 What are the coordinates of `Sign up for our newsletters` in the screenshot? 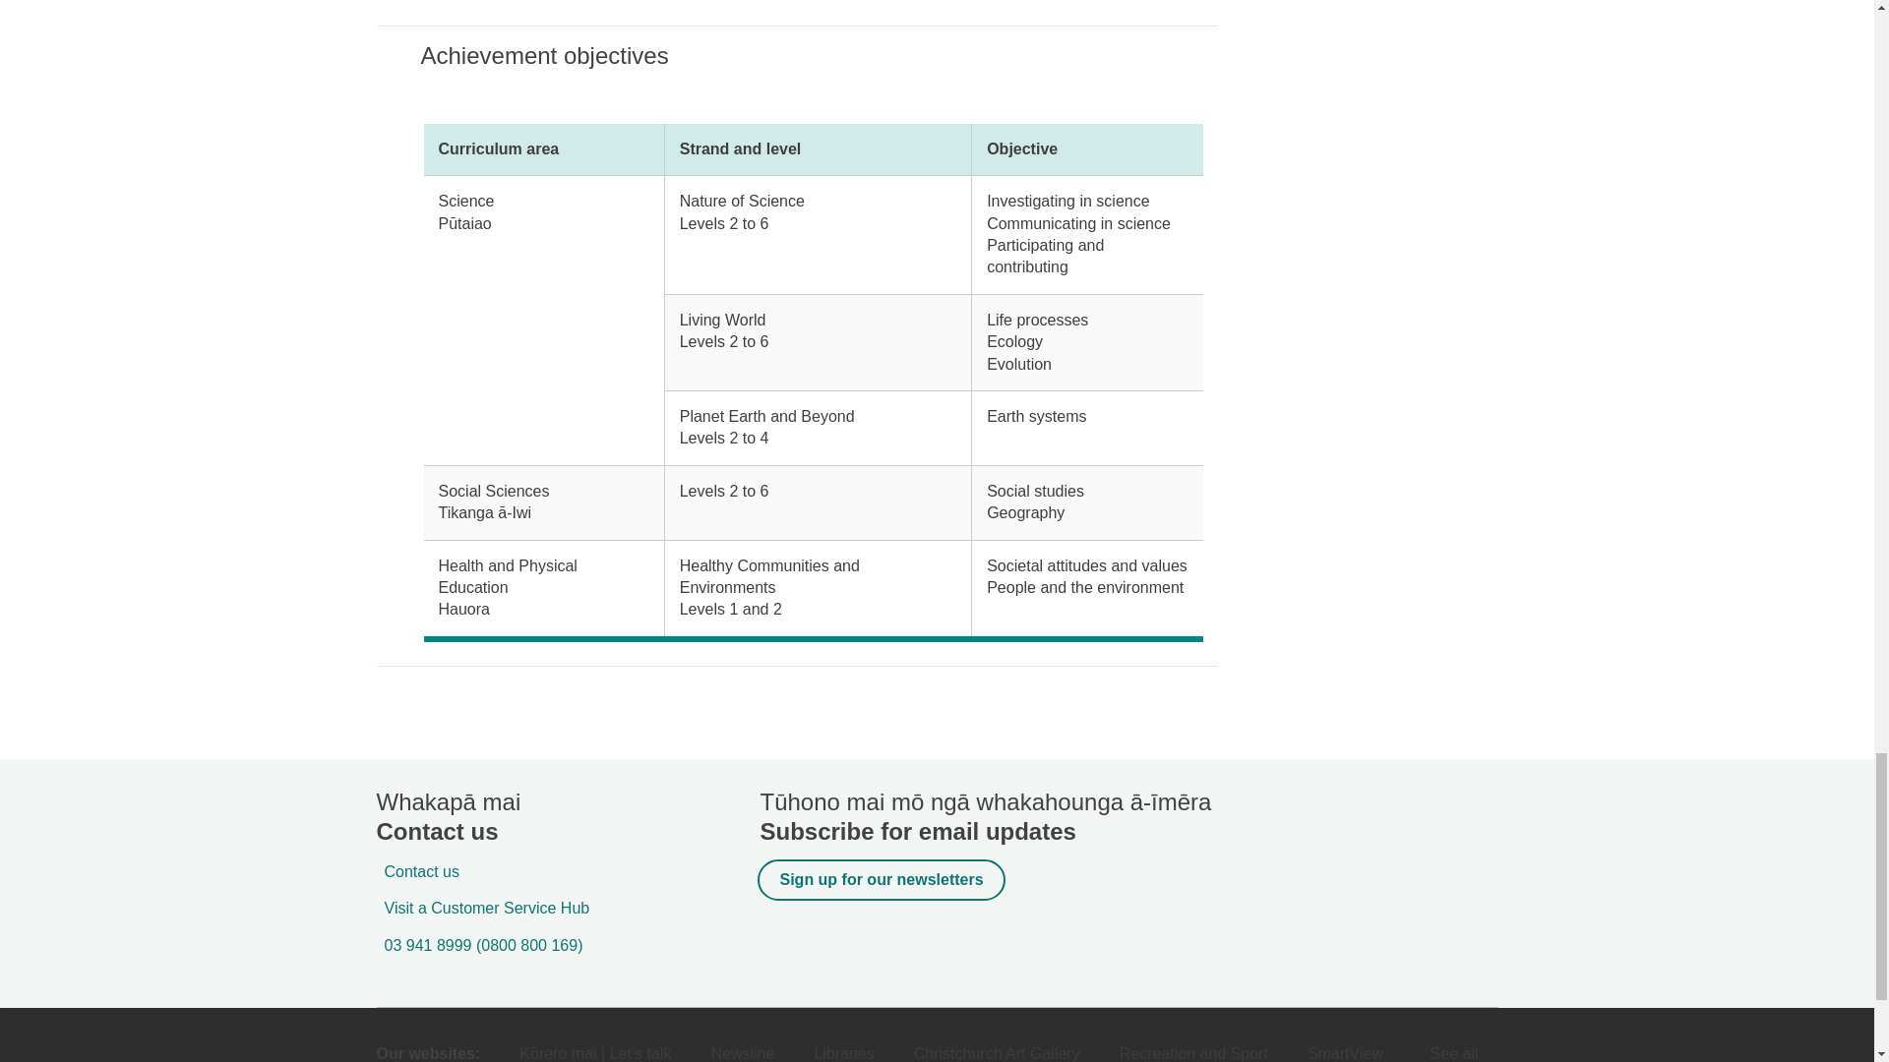 It's located at (881, 879).